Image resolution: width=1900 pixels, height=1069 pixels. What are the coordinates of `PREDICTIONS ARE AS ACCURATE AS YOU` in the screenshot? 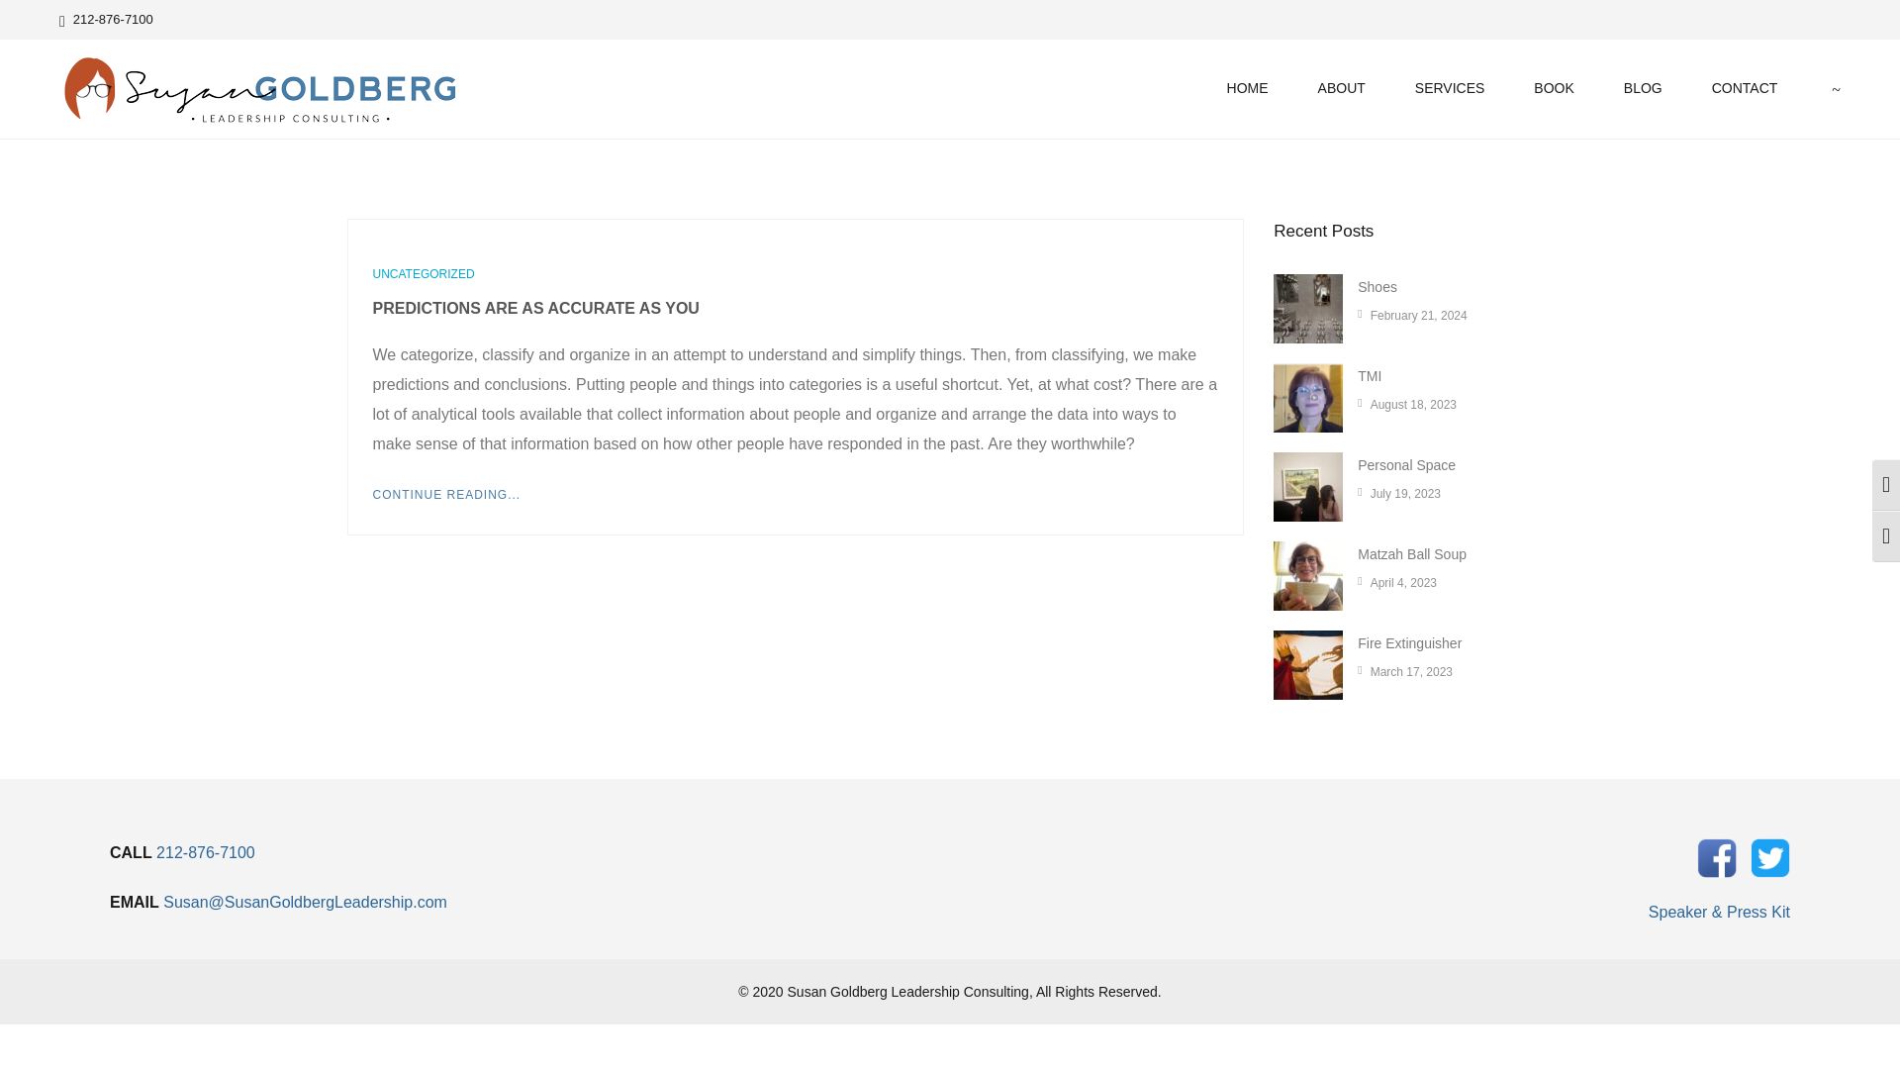 It's located at (535, 308).